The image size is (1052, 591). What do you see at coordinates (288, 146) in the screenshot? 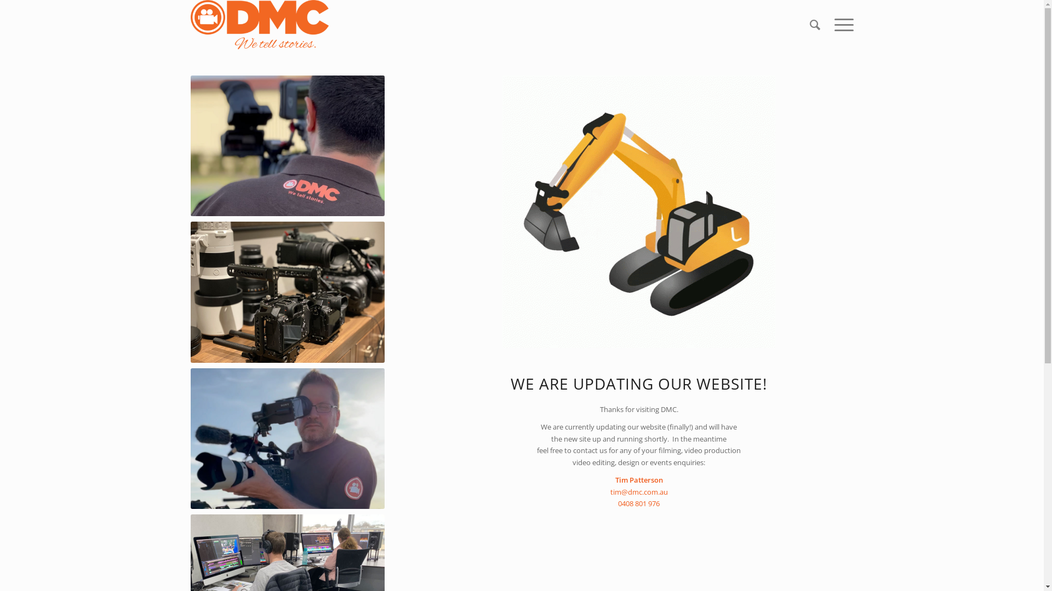
I see `image5` at bounding box center [288, 146].